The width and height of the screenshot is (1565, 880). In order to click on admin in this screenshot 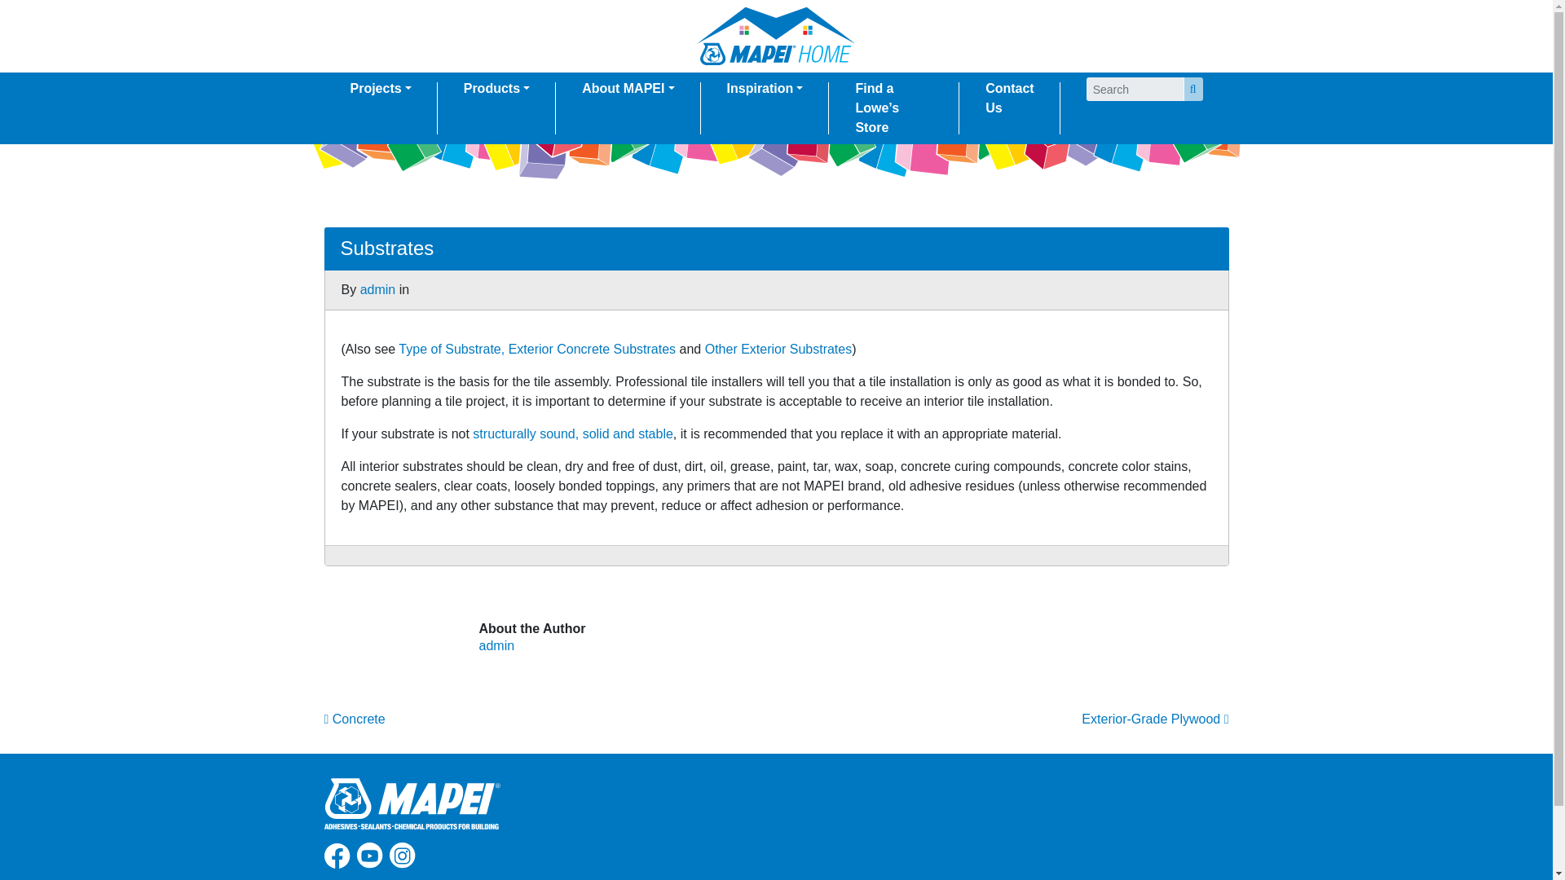, I will do `click(377, 288)`.